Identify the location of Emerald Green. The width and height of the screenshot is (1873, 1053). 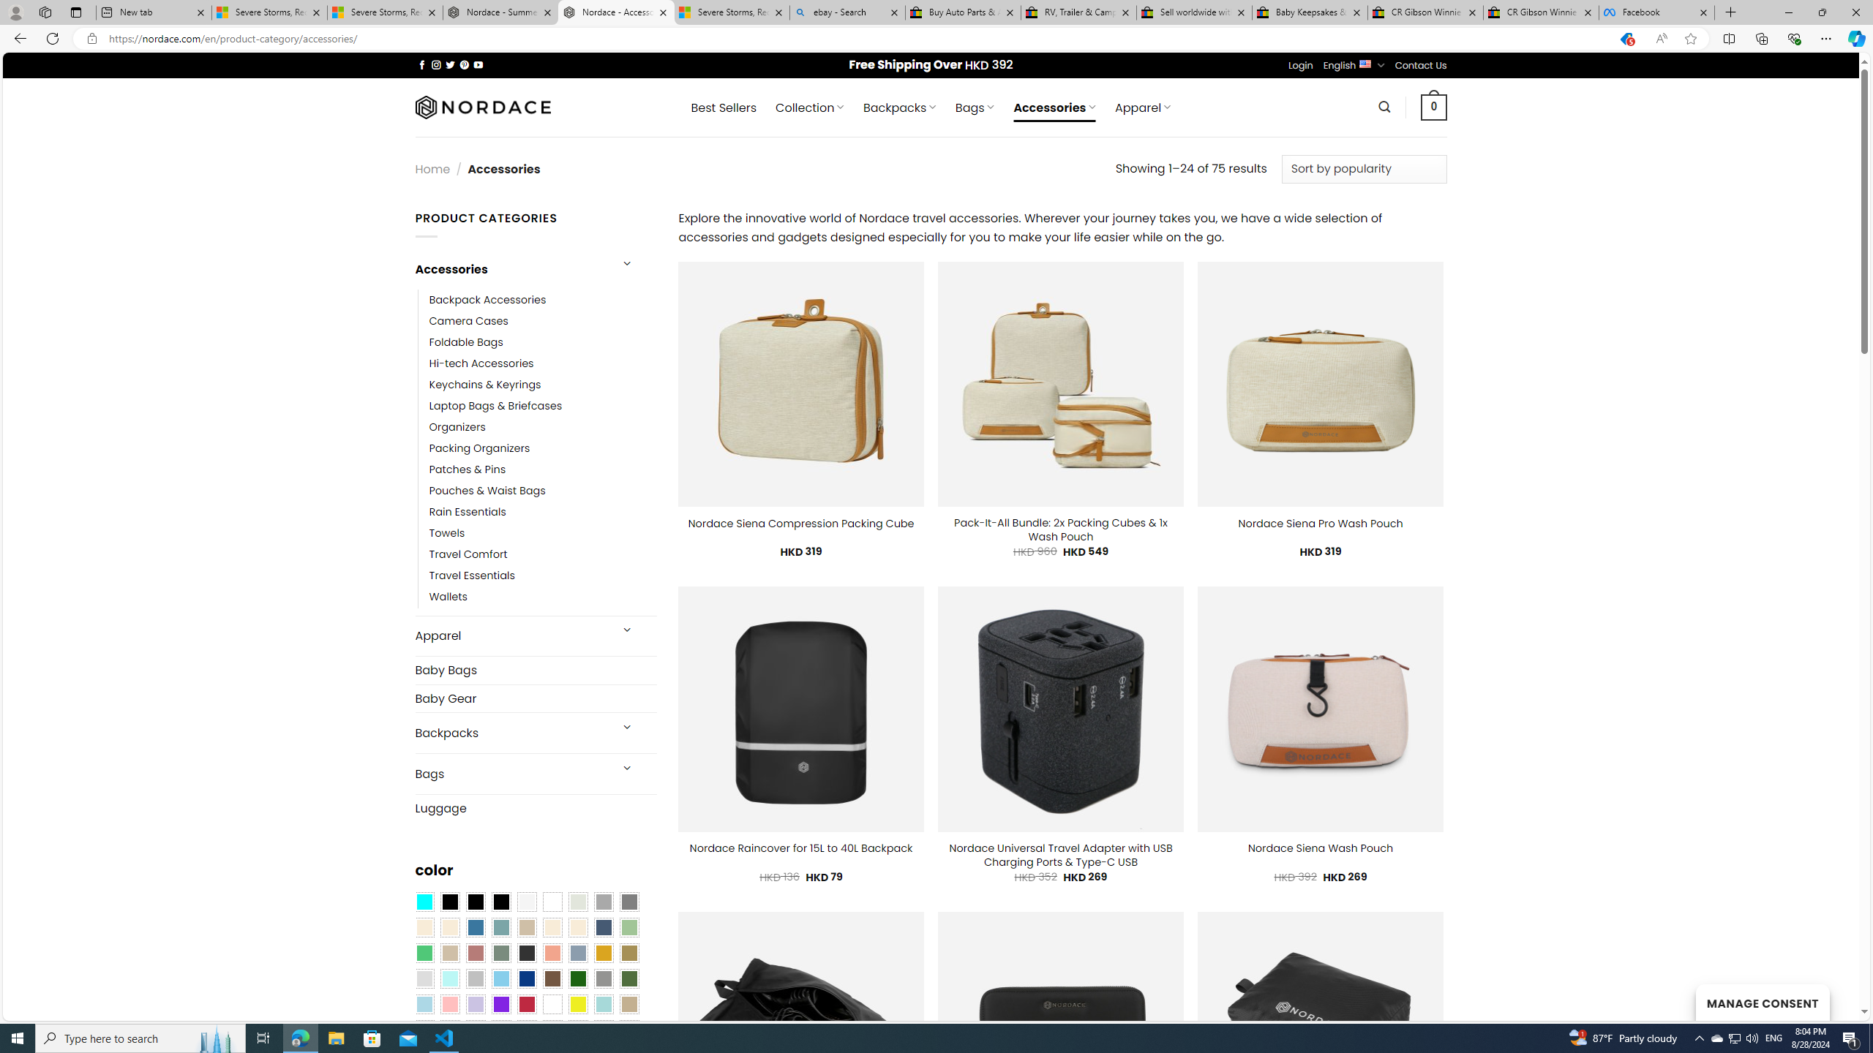
(424, 954).